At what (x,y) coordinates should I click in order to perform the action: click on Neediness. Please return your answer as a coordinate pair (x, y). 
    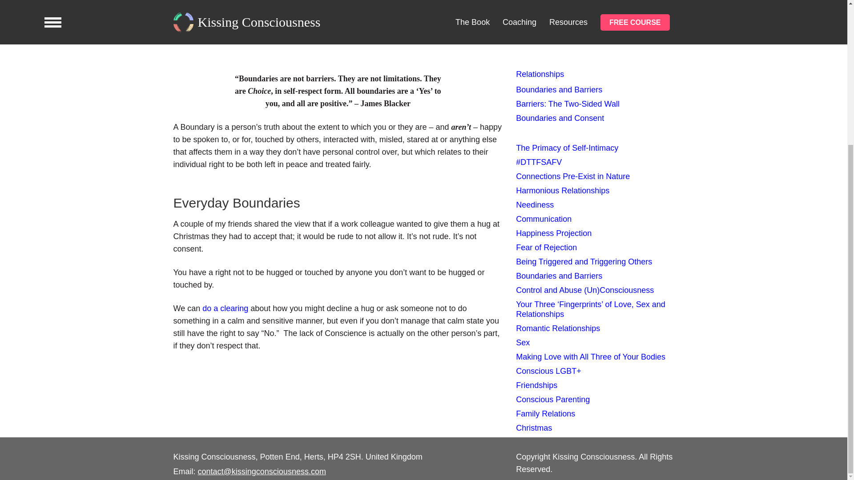
    Looking at the image, I should click on (535, 204).